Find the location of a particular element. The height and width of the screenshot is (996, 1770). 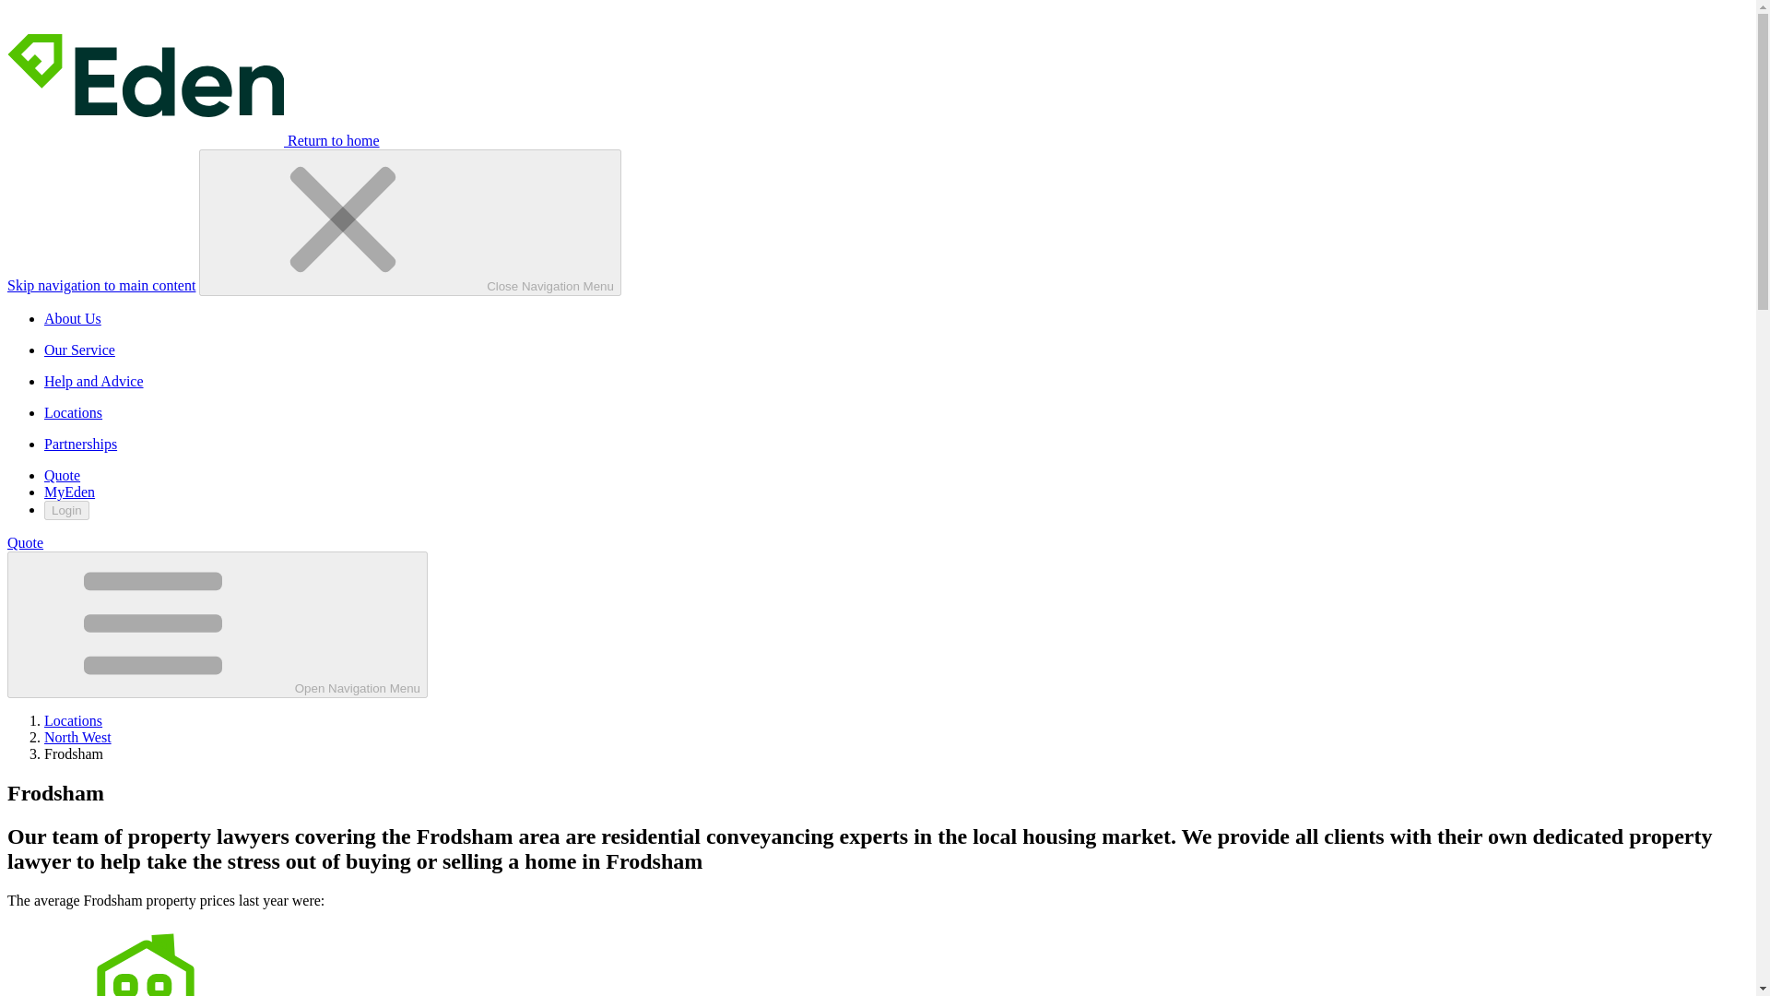

Close Navigation Menu is located at coordinates (409, 222).